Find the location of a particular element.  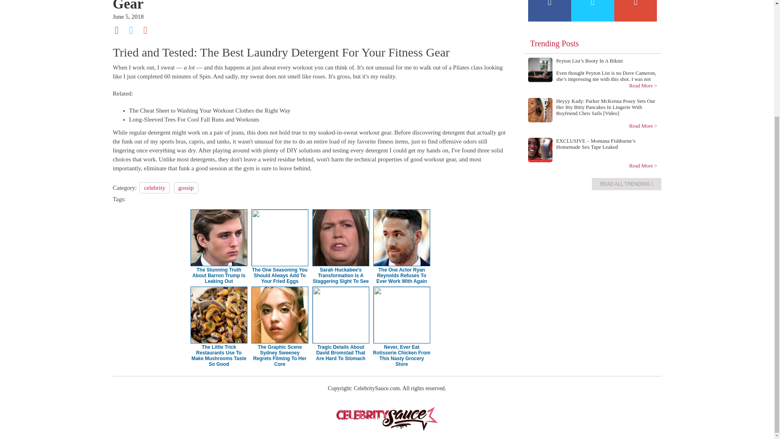

The Stunning Truth About Barron Trump Is Leaking Out is located at coordinates (219, 275).